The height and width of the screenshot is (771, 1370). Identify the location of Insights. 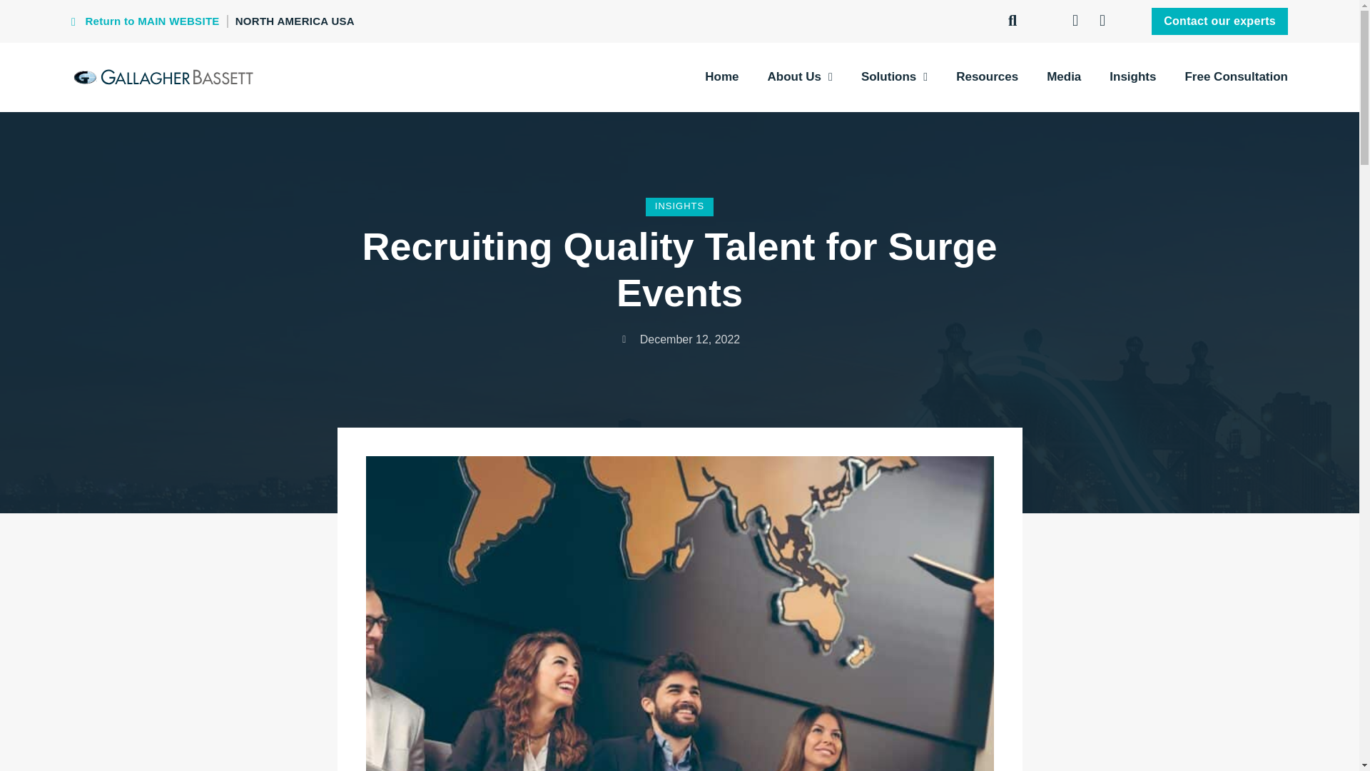
(1133, 77).